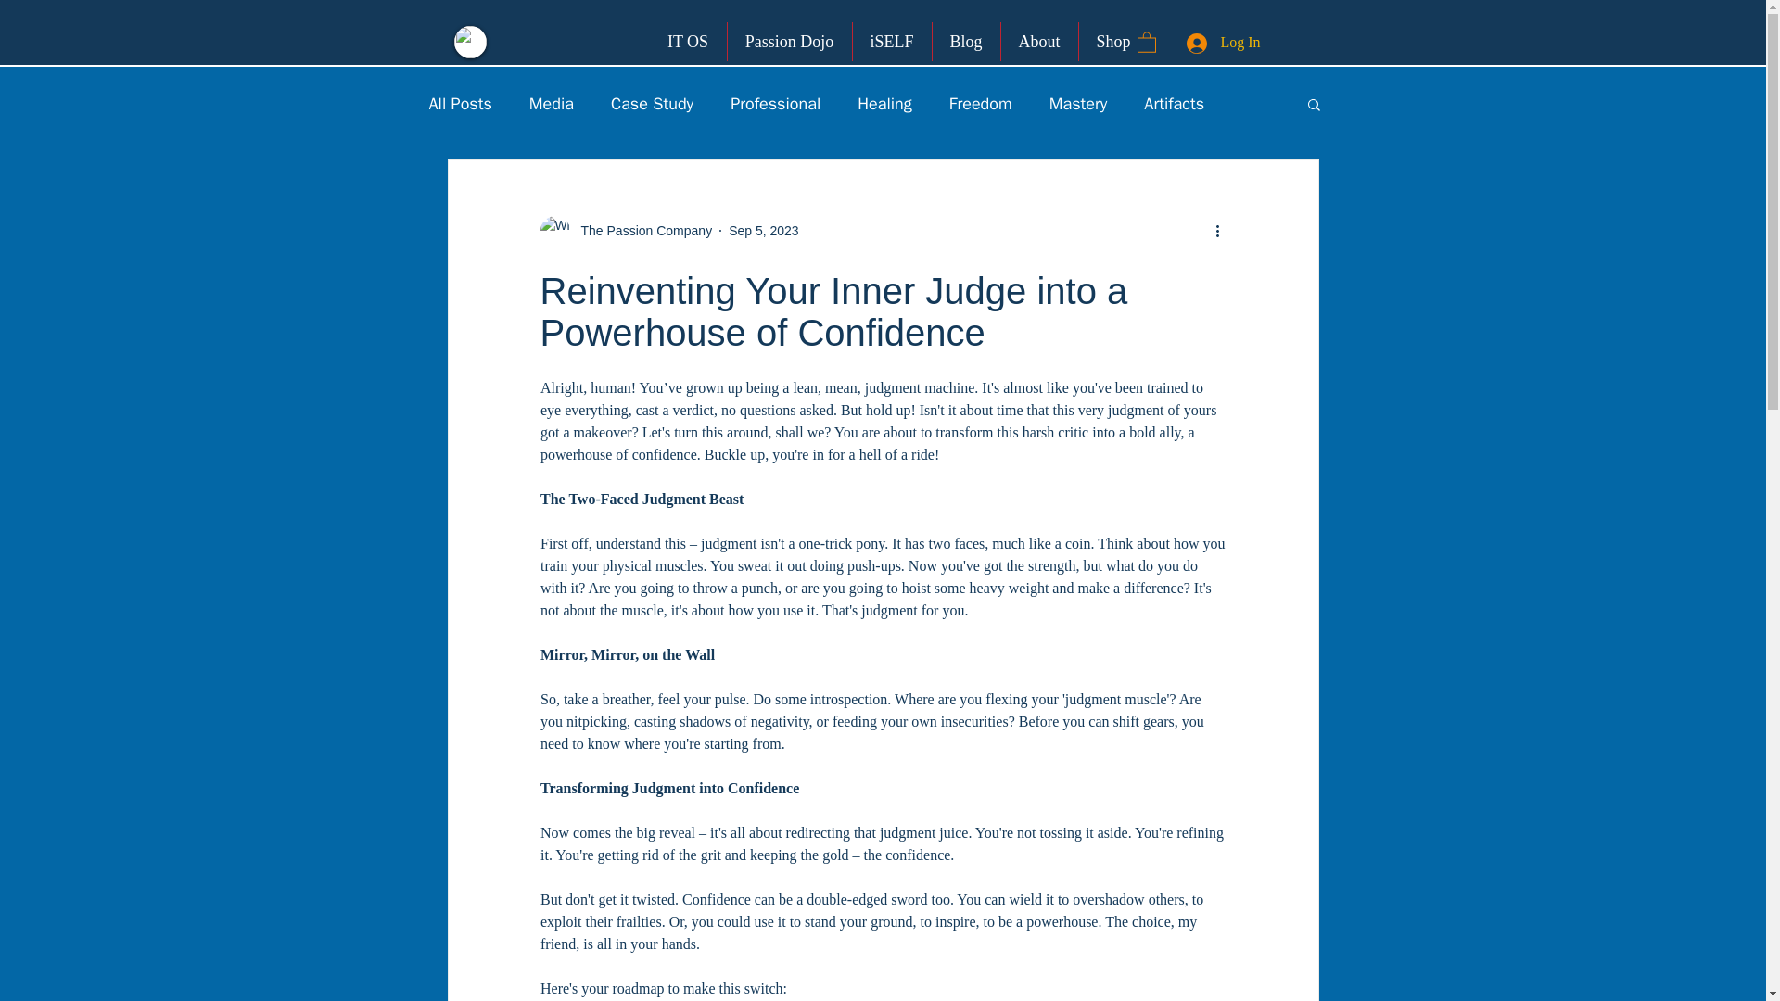 Image resolution: width=1780 pixels, height=1001 pixels. Describe the element at coordinates (1112, 41) in the screenshot. I see `Shop` at that location.